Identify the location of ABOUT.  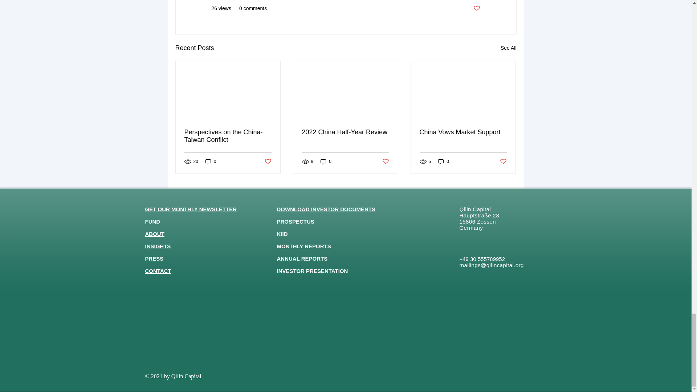
(155, 234).